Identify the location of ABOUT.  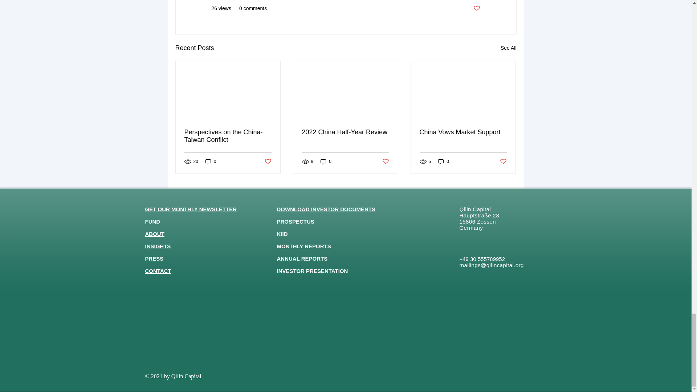
(155, 234).